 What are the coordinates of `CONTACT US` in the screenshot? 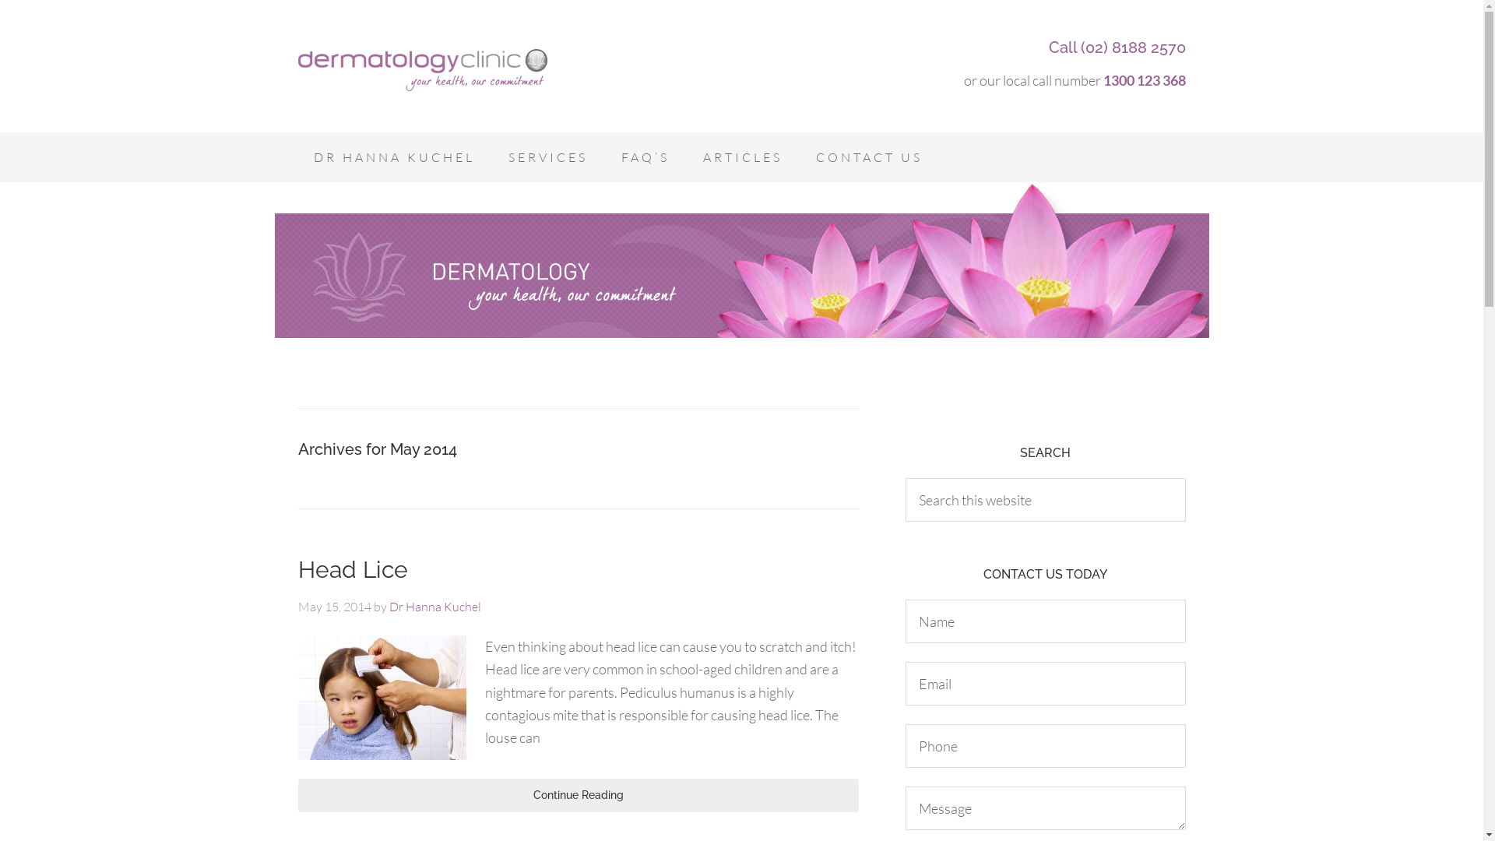 It's located at (869, 157).